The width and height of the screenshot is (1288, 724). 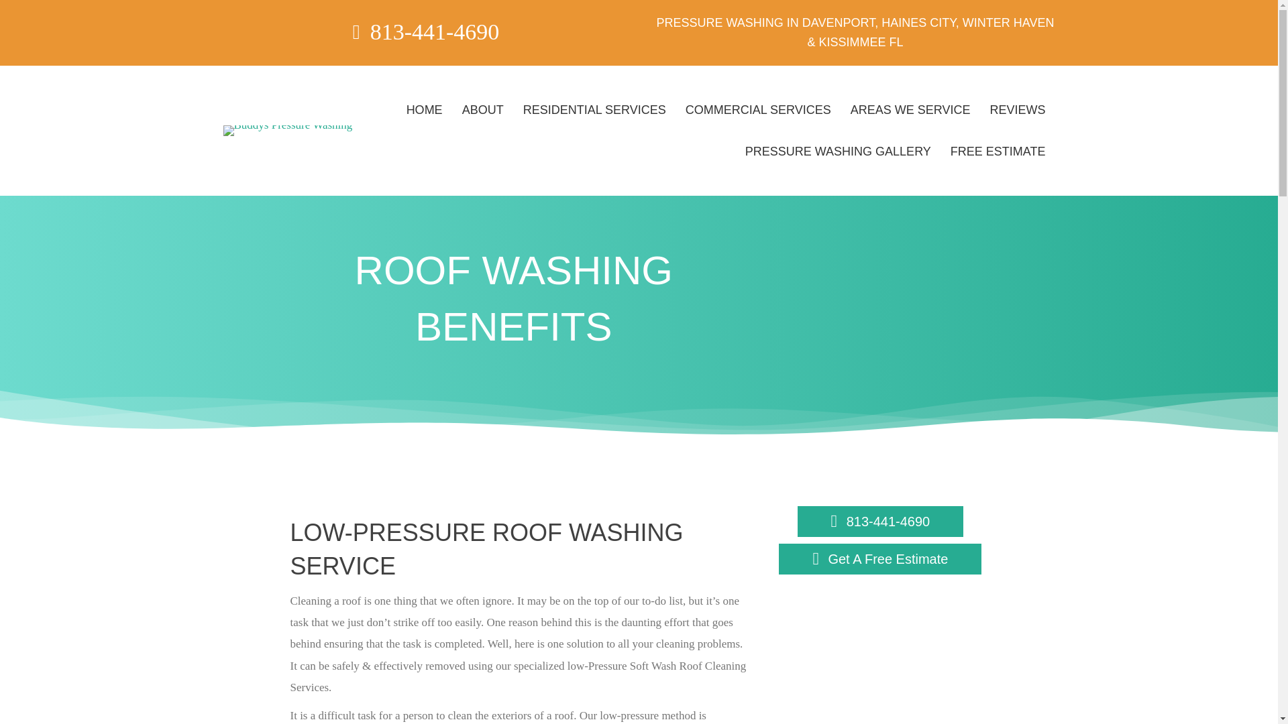 I want to click on Buddys Pressure Washing, so click(x=287, y=130).